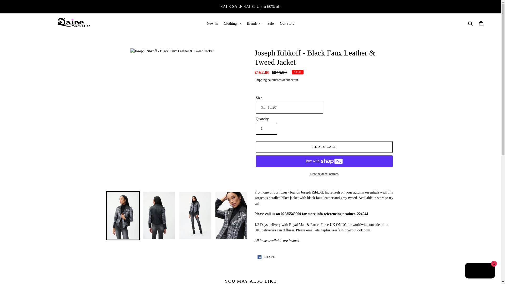  I want to click on 1, so click(266, 129).